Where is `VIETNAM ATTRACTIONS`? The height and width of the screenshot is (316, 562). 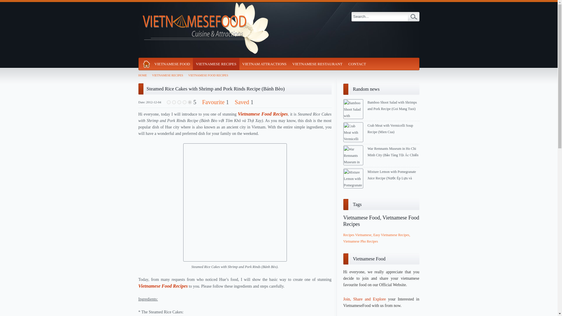
VIETNAM ATTRACTIONS is located at coordinates (264, 64).